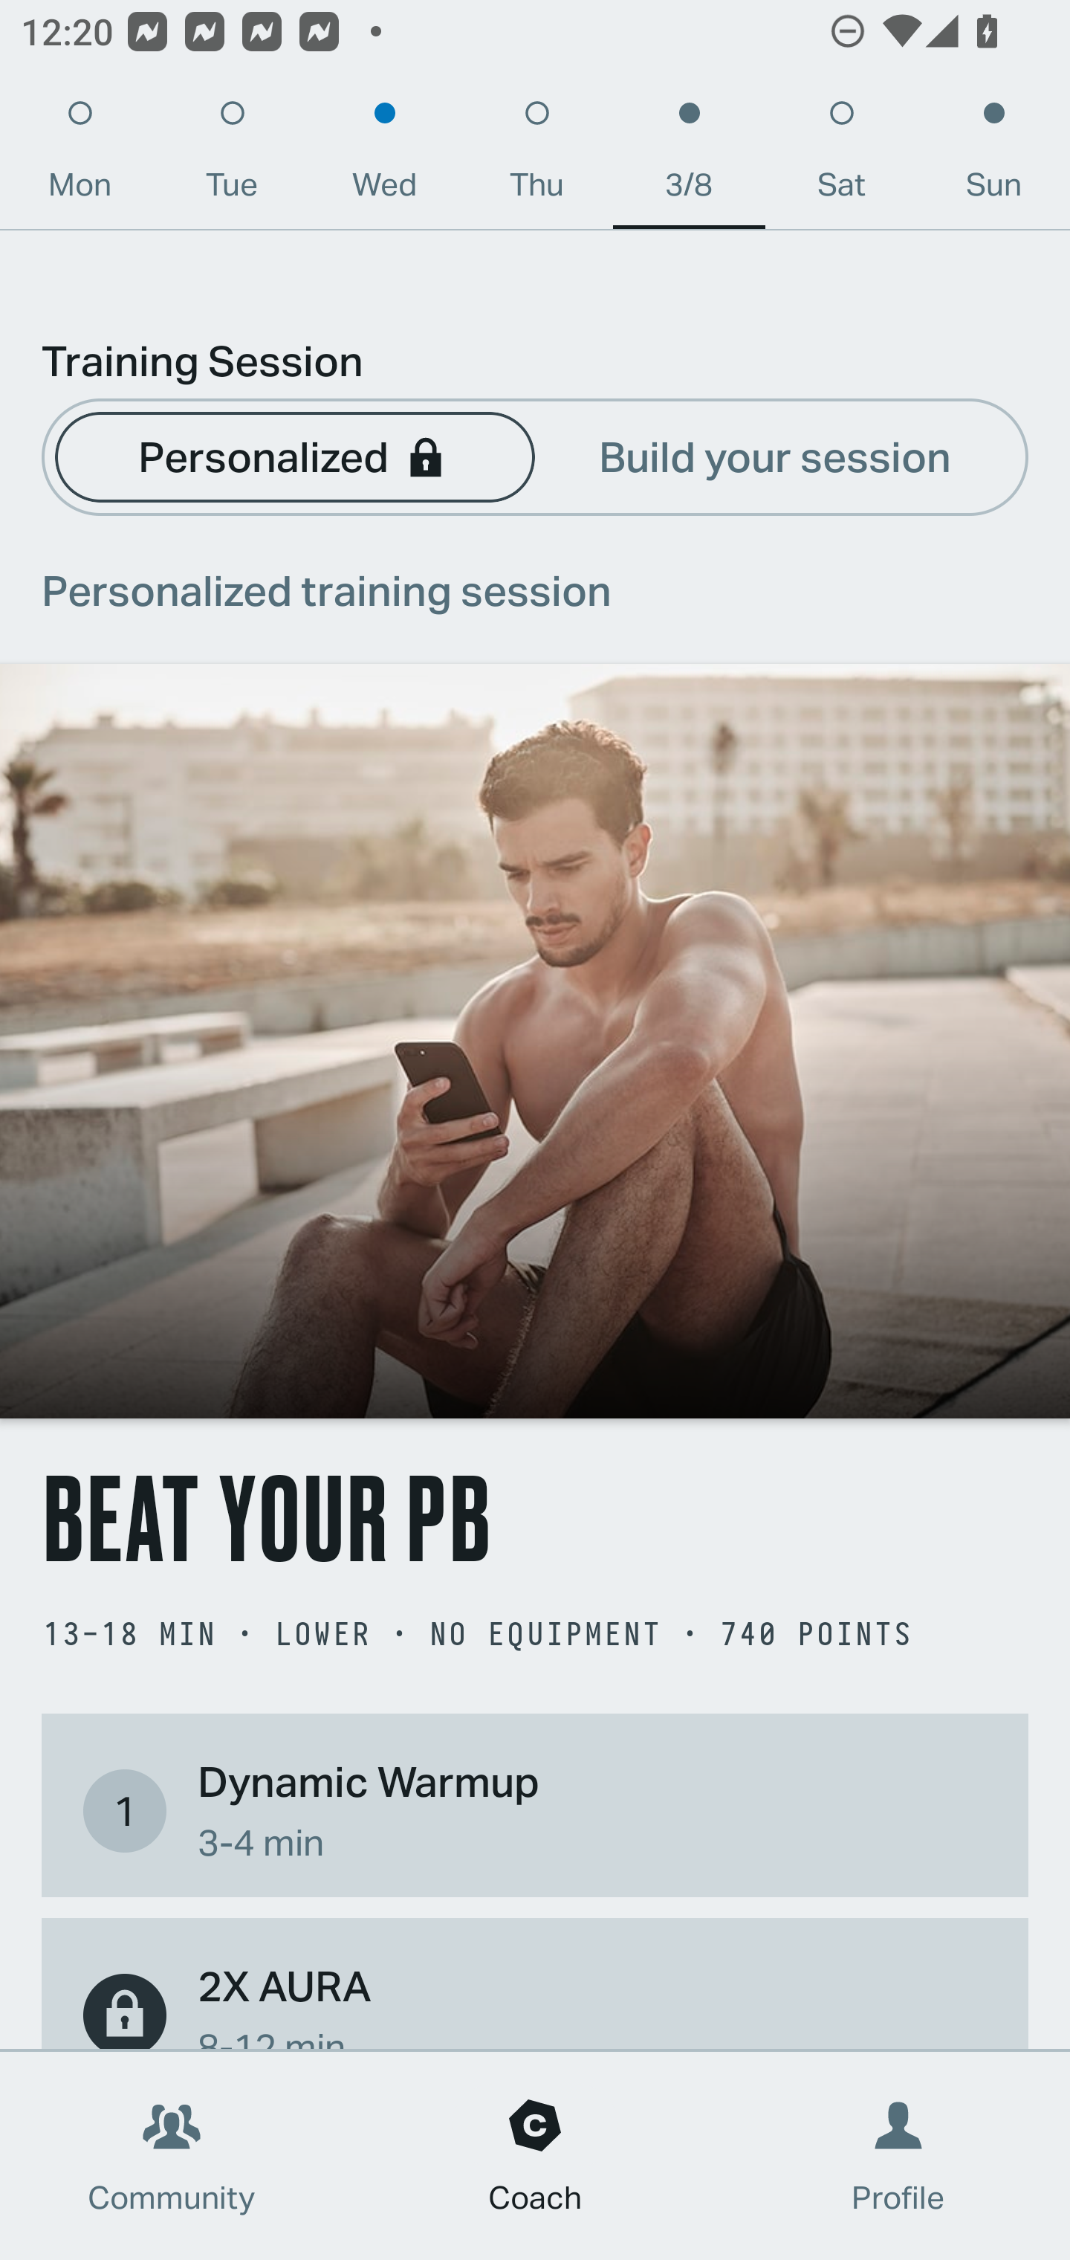 Image resolution: width=1070 pixels, height=2260 pixels. Describe the element at coordinates (535, 1811) in the screenshot. I see `1 Dynamic Warmup 3-4 min` at that location.